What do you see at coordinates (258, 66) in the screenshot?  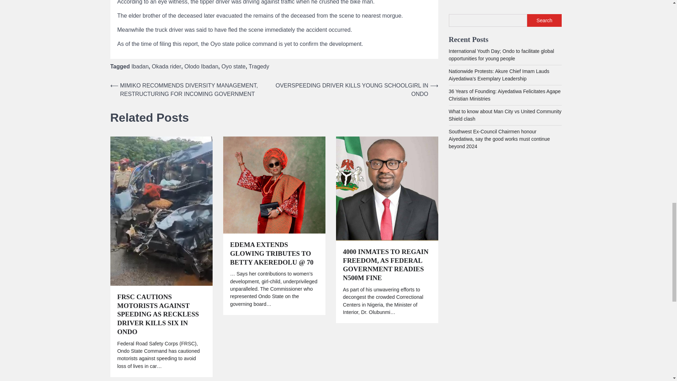 I see `Tragedy` at bounding box center [258, 66].